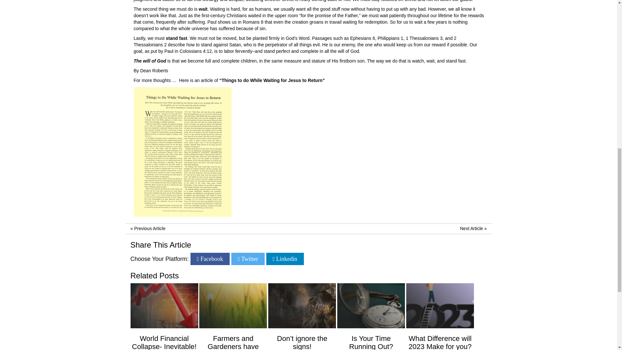 This screenshot has width=622, height=350. What do you see at coordinates (210, 259) in the screenshot?
I see `Facebook` at bounding box center [210, 259].